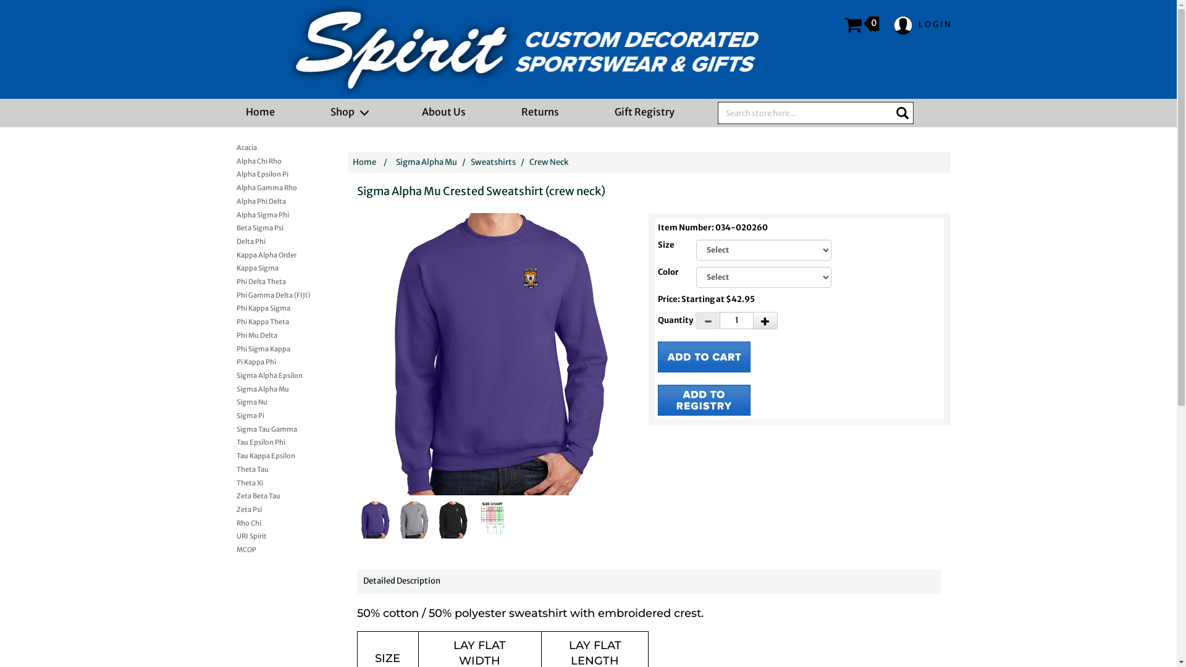  I want to click on giftlist, so click(704, 400).